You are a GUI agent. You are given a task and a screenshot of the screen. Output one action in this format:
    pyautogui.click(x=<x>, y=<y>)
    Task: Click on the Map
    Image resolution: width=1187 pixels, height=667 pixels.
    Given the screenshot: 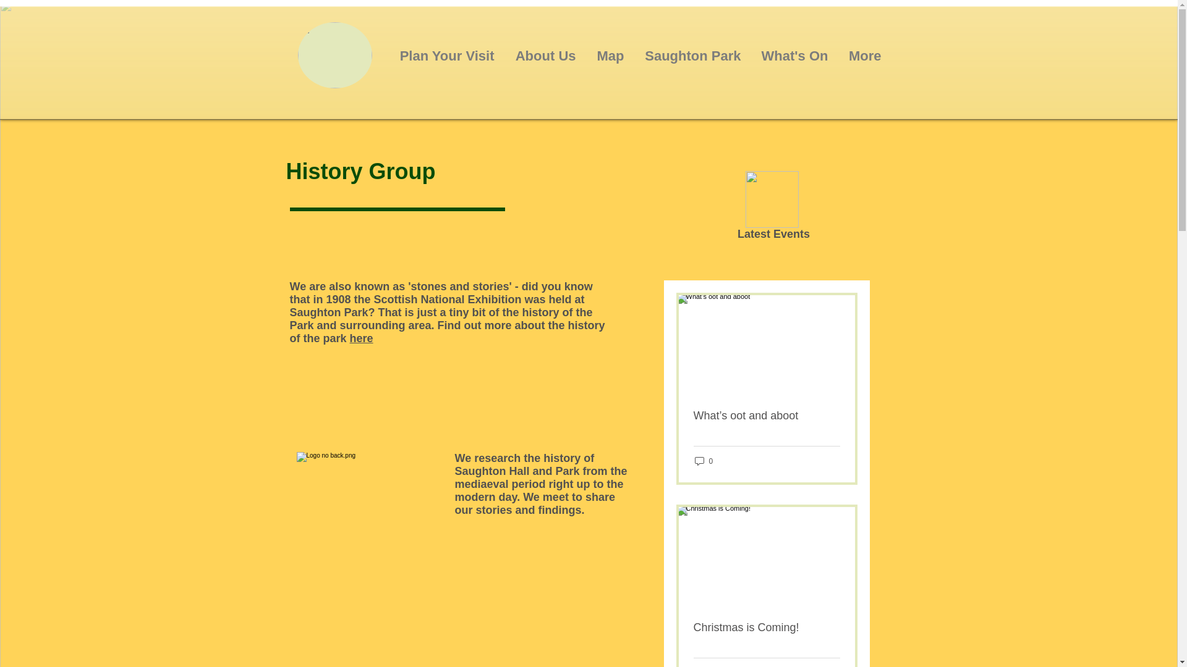 What is the action you would take?
    pyautogui.click(x=608, y=56)
    